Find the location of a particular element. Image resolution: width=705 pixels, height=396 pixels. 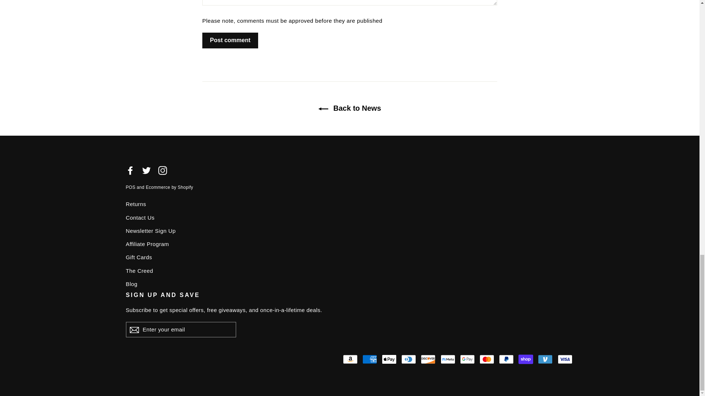

Boxstar Apparel on Twitter is located at coordinates (146, 170).